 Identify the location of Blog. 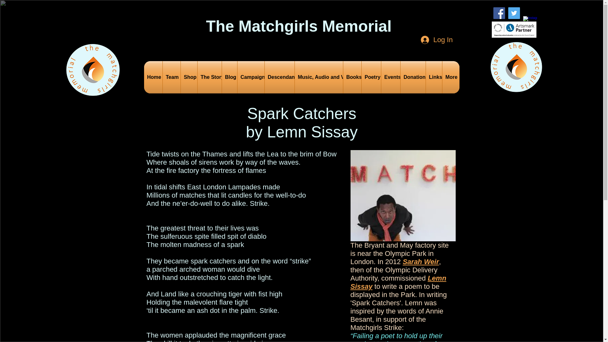
(229, 77).